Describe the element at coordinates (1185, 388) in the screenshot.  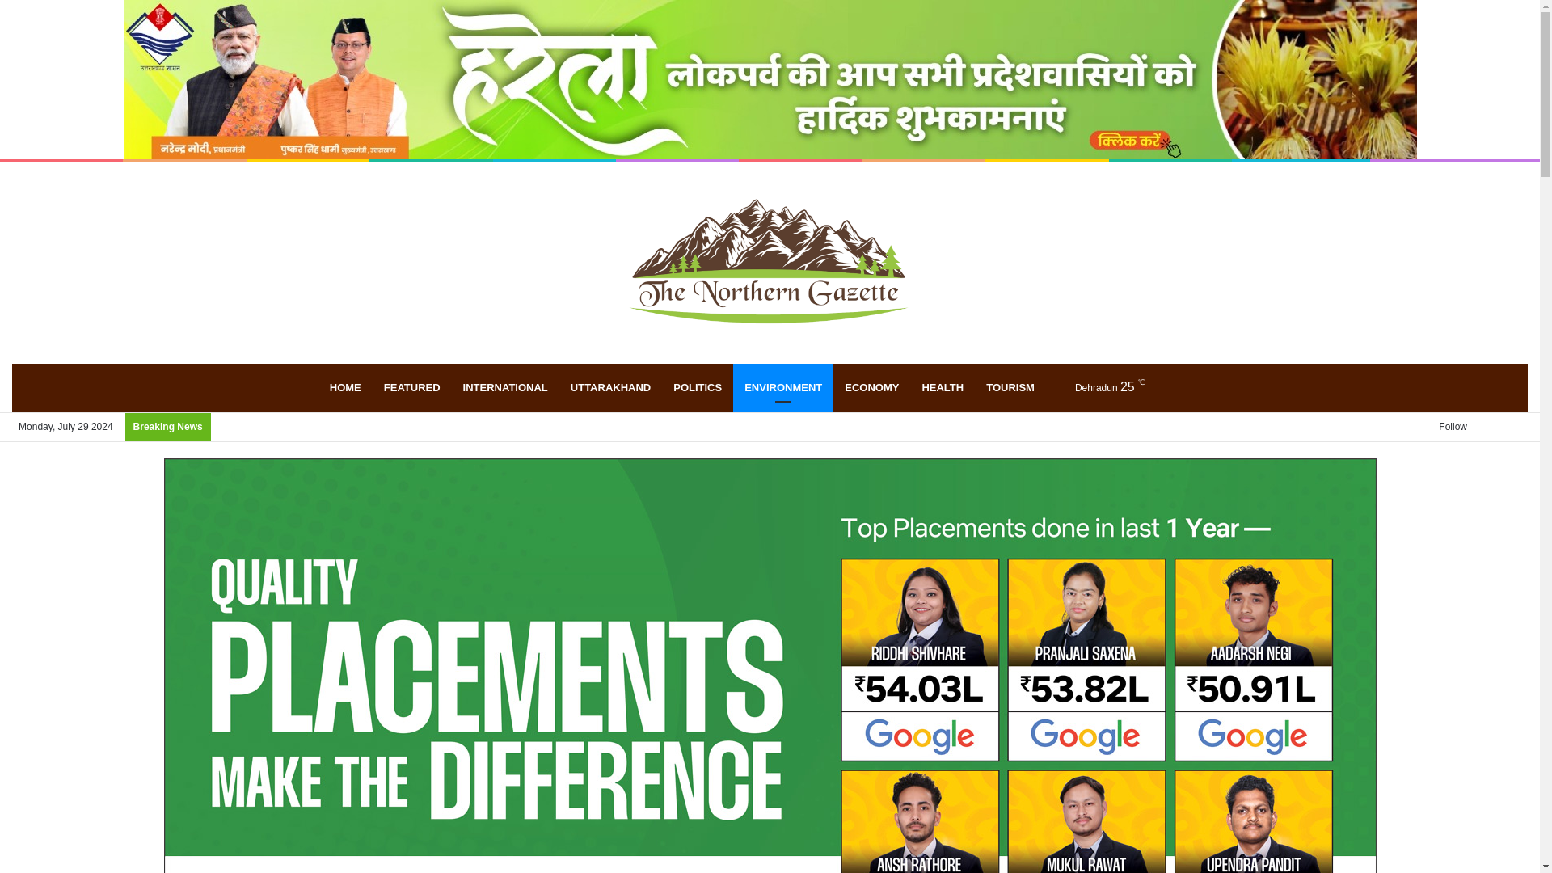
I see `Switch skin` at that location.